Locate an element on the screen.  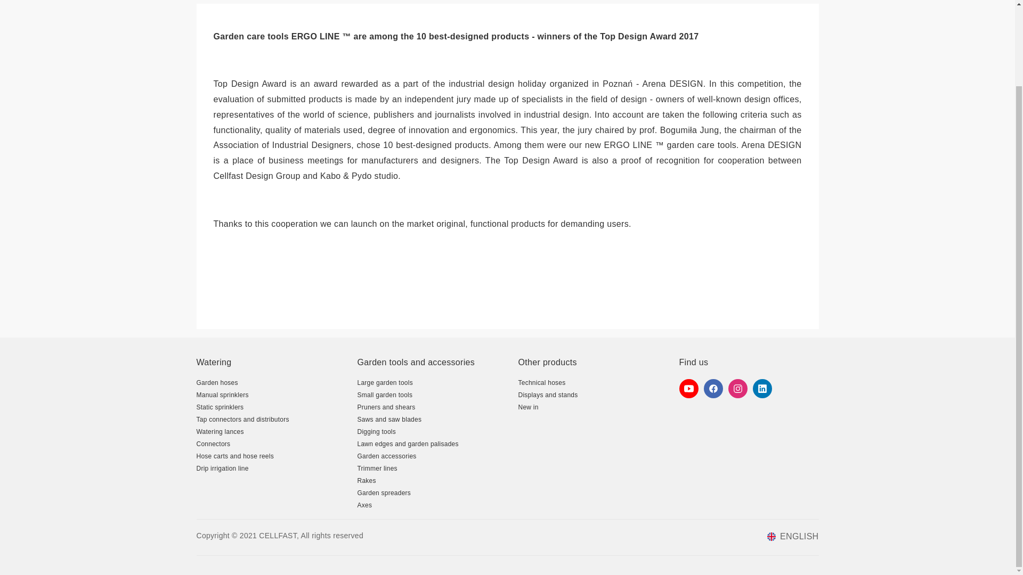
Digging tools is located at coordinates (376, 431).